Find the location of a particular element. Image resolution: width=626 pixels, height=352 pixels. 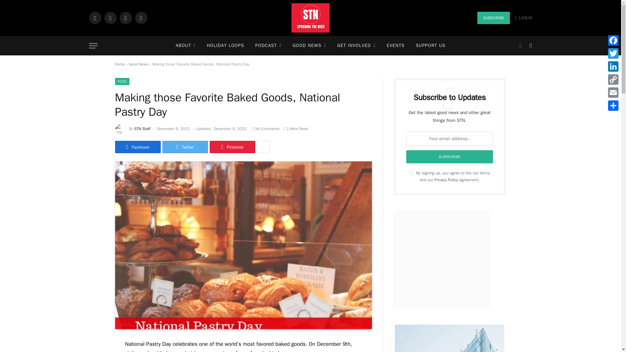

LOGIN is located at coordinates (524, 18).